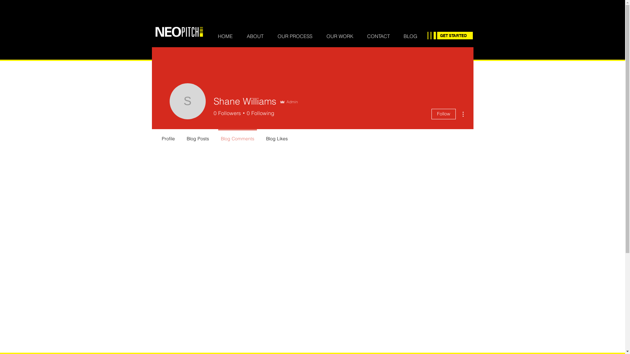 Image resolution: width=630 pixels, height=354 pixels. Describe the element at coordinates (237, 136) in the screenshot. I see `Blog Comments` at that location.